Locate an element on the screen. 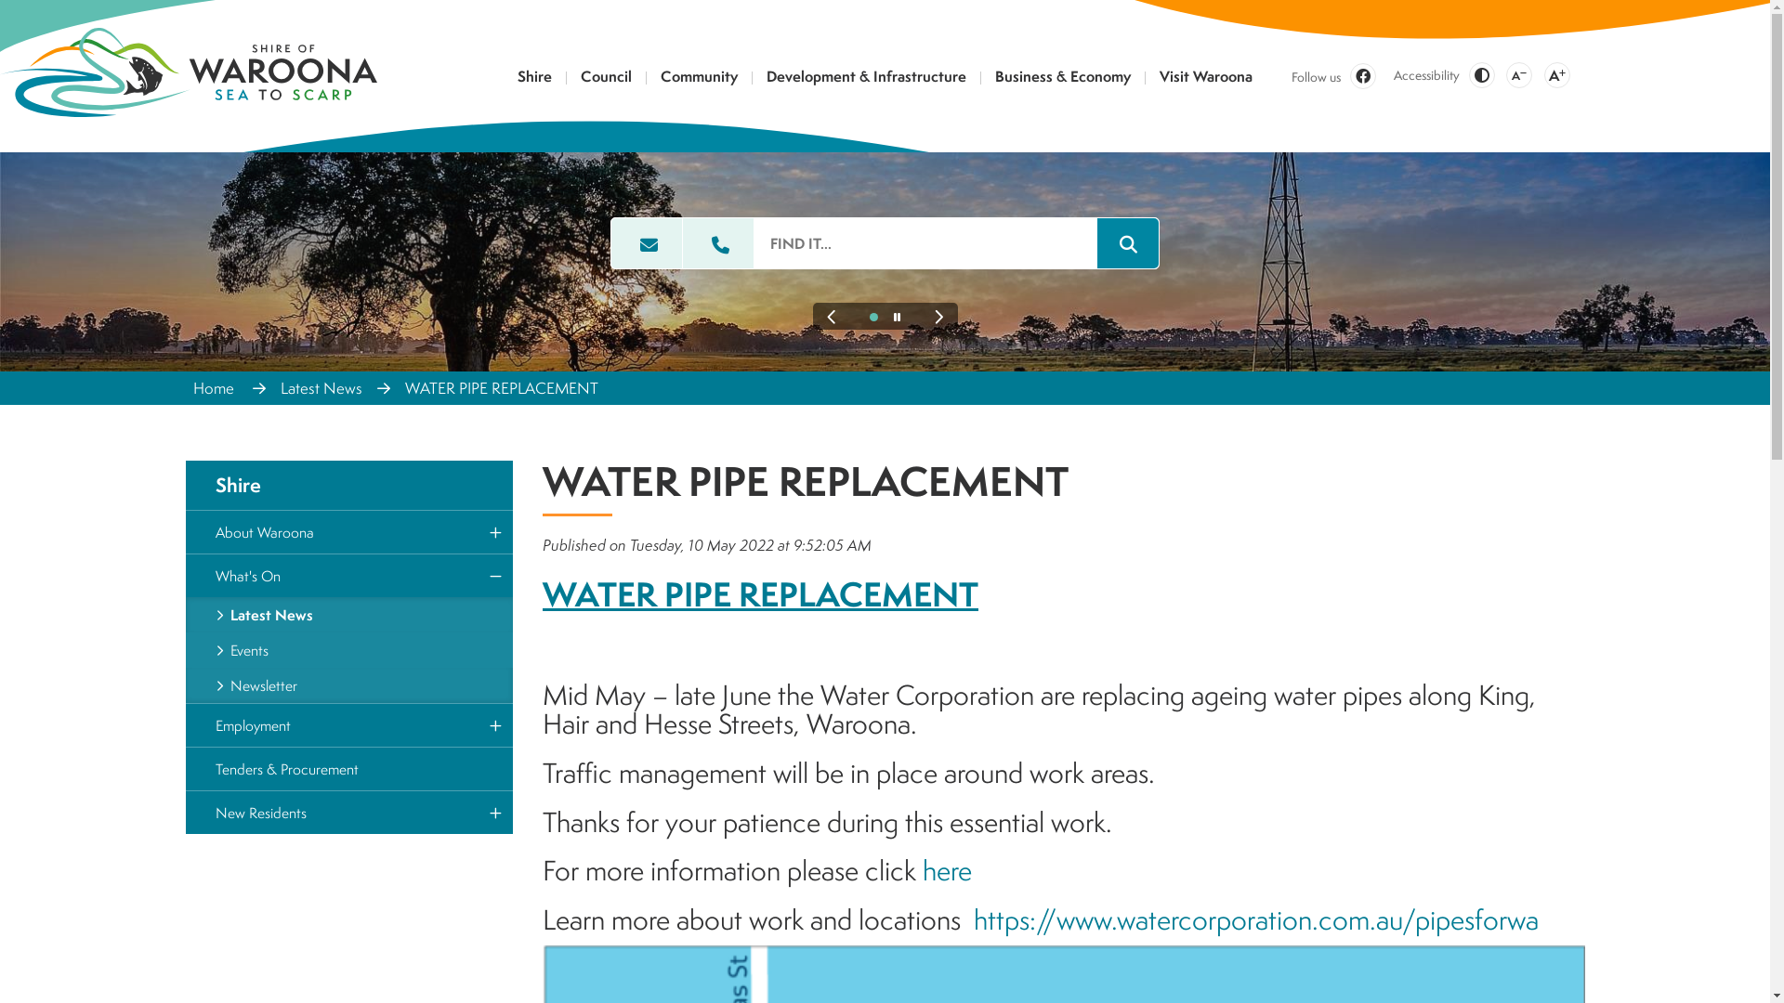 This screenshot has height=1003, width=1784. Development & Infrastructure is located at coordinates (867, 82).